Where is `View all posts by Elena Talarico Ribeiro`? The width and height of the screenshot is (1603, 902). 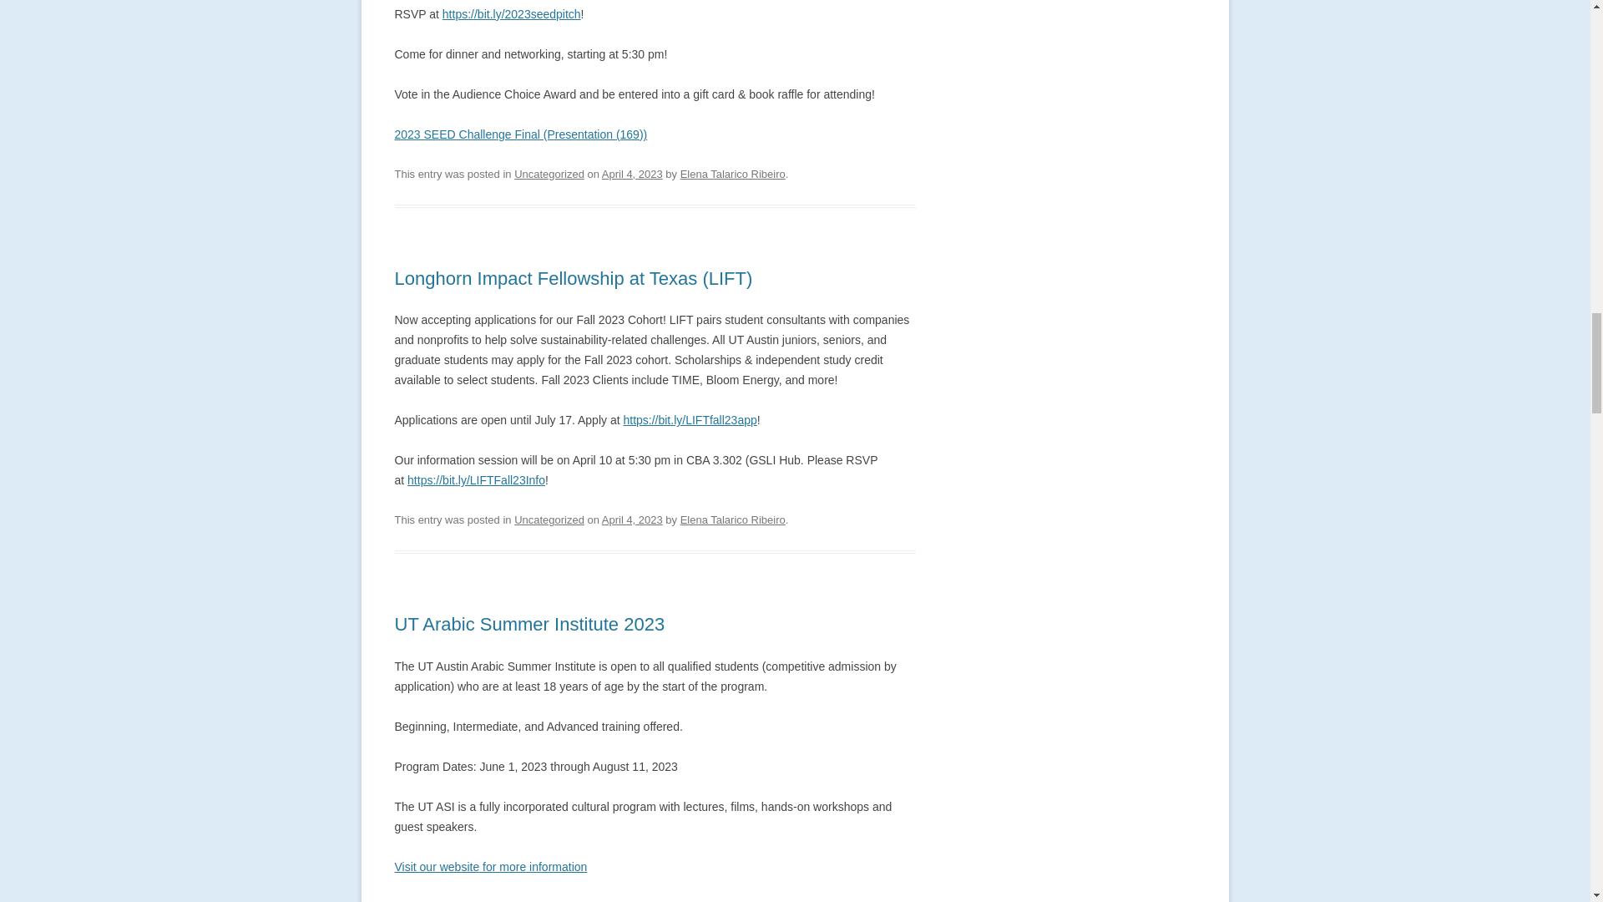 View all posts by Elena Talarico Ribeiro is located at coordinates (732, 174).